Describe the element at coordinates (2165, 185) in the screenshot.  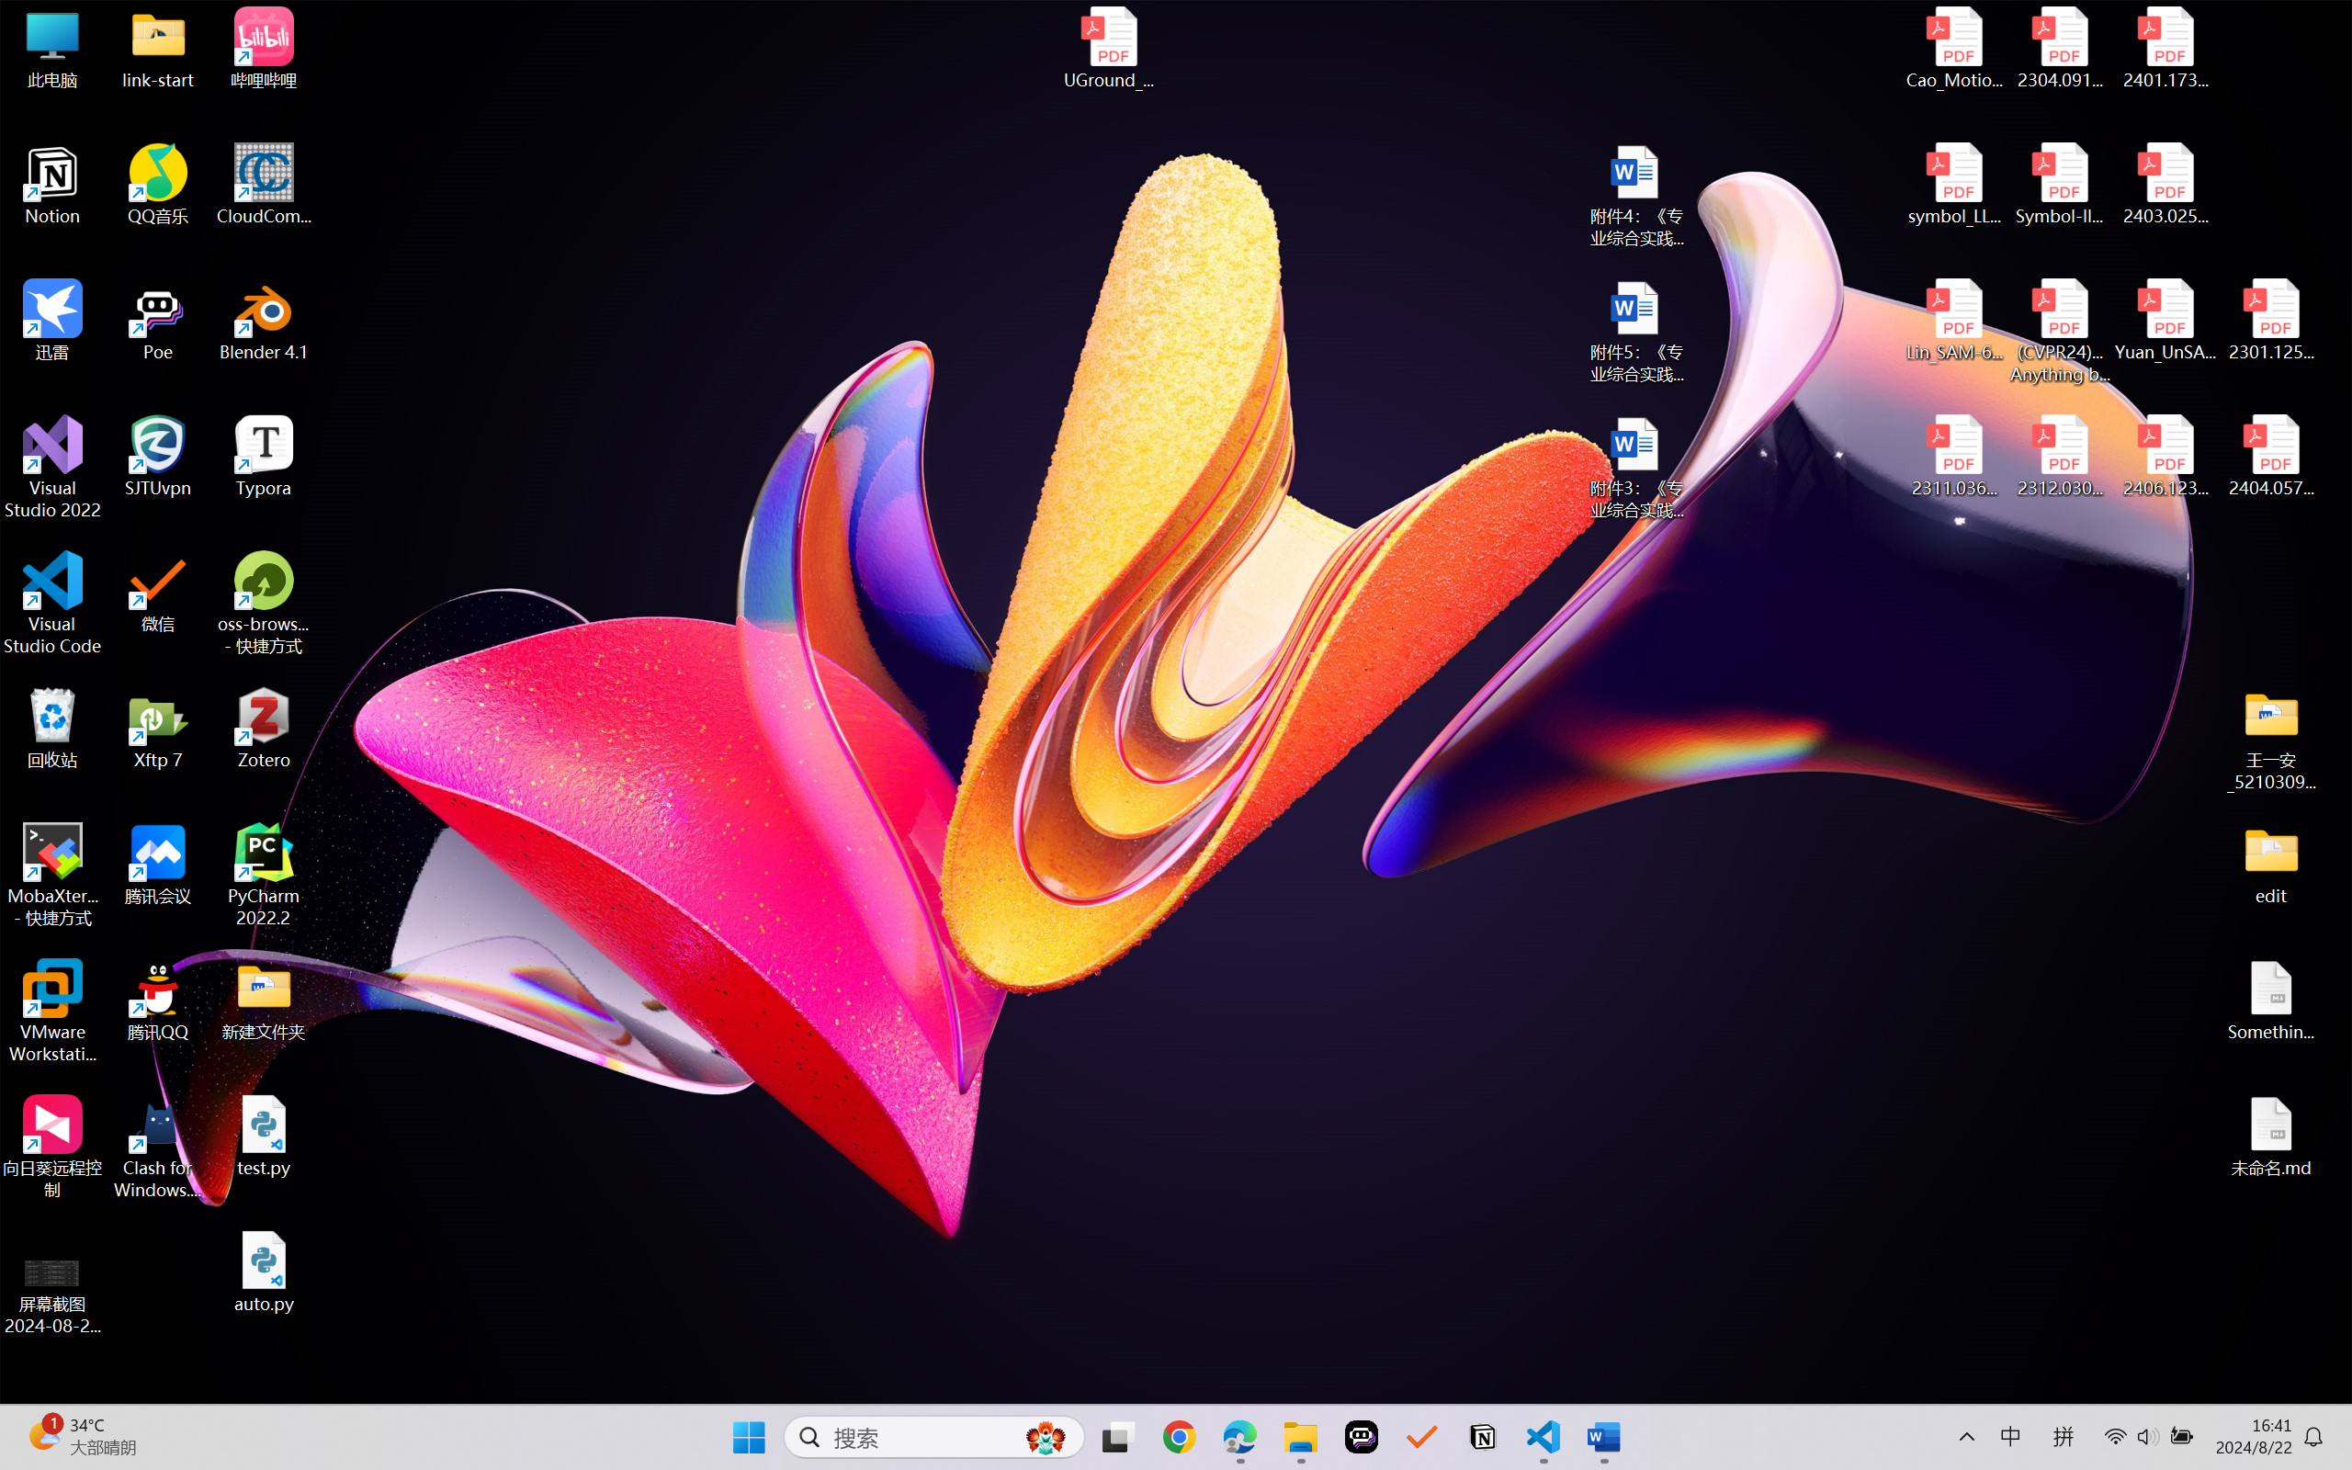
I see `2403.02502v1.pdf` at that location.